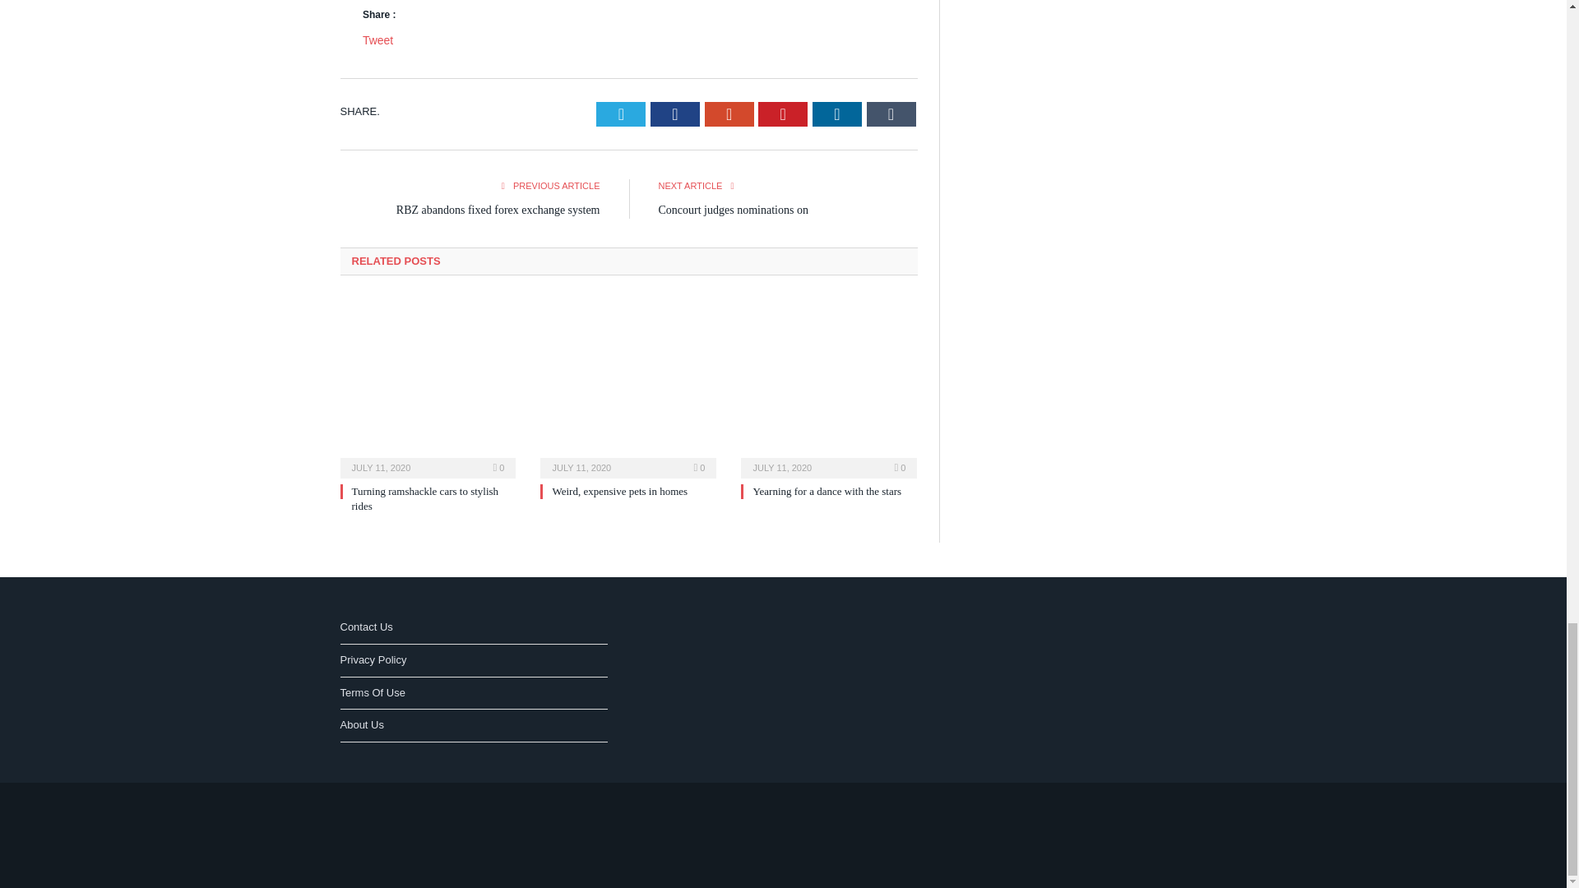 The image size is (1579, 888). What do you see at coordinates (621, 114) in the screenshot?
I see `Twitter` at bounding box center [621, 114].